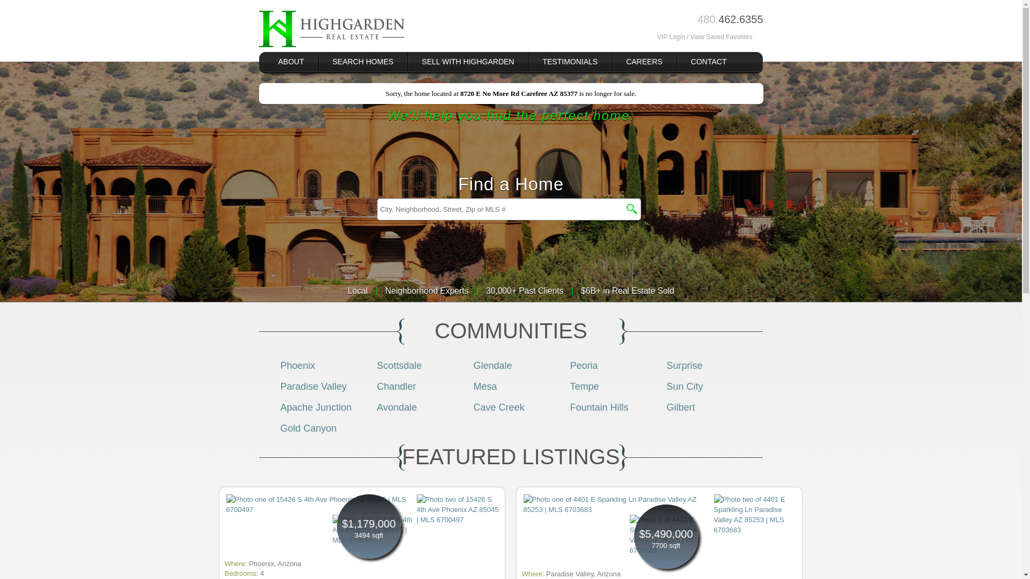 The height and width of the screenshot is (579, 1030). Describe the element at coordinates (396, 386) in the screenshot. I see `View Chandler, AZ homes for sale.` at that location.